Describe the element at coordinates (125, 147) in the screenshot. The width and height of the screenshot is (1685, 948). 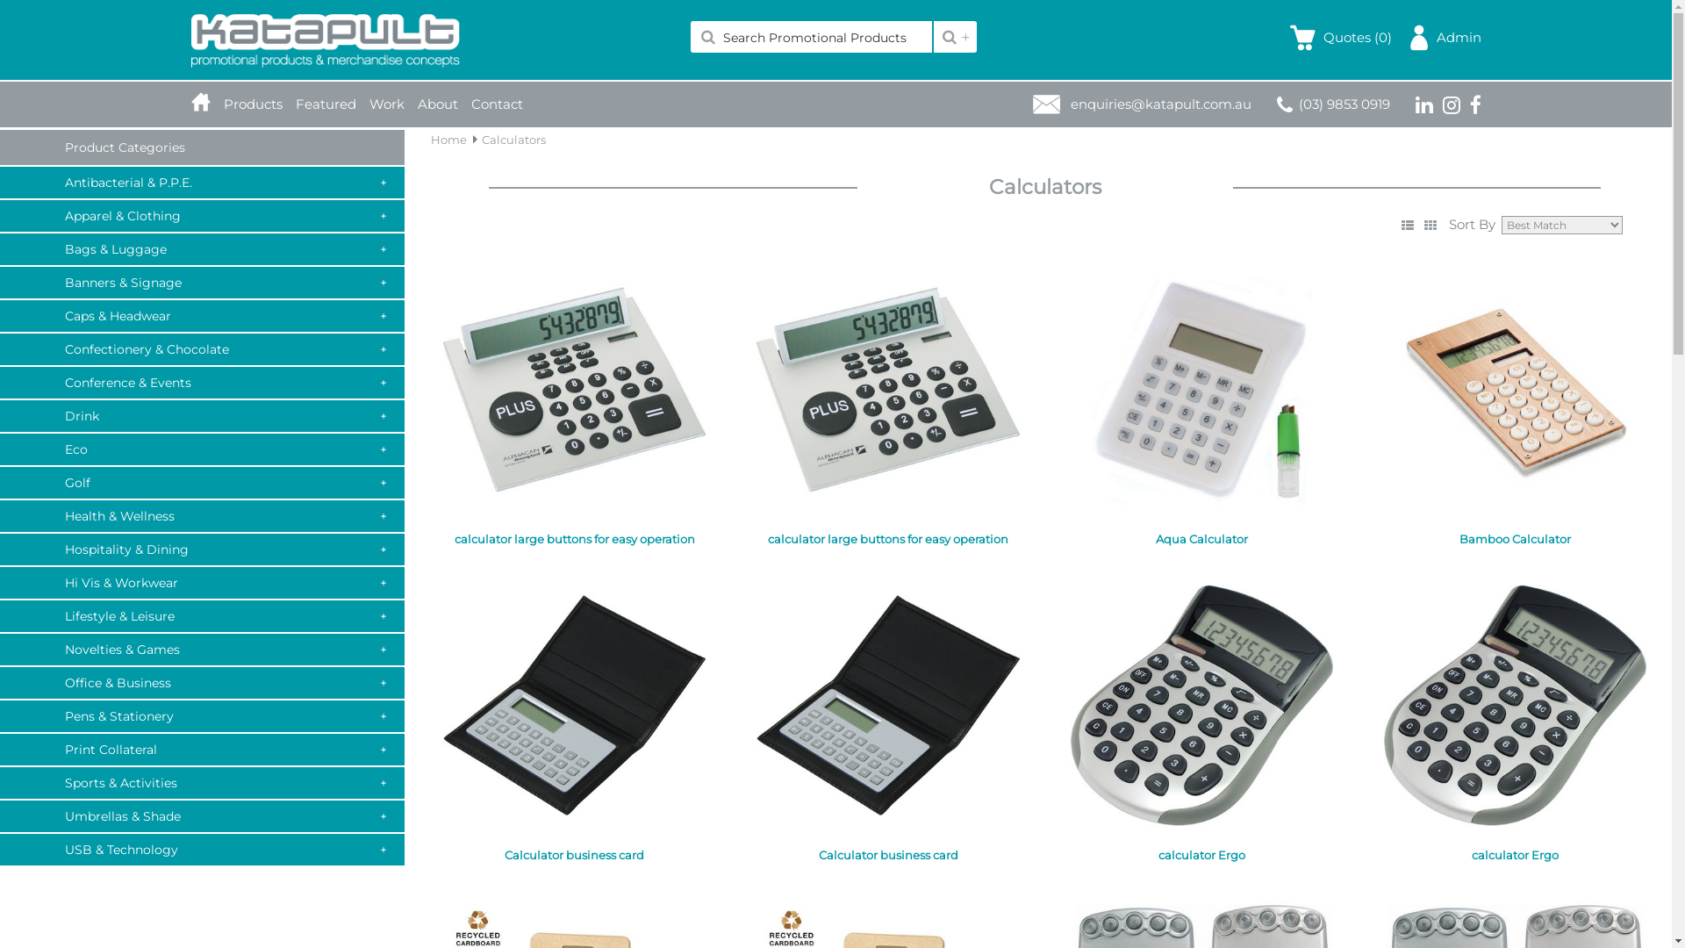
I see `Product Categories` at that location.